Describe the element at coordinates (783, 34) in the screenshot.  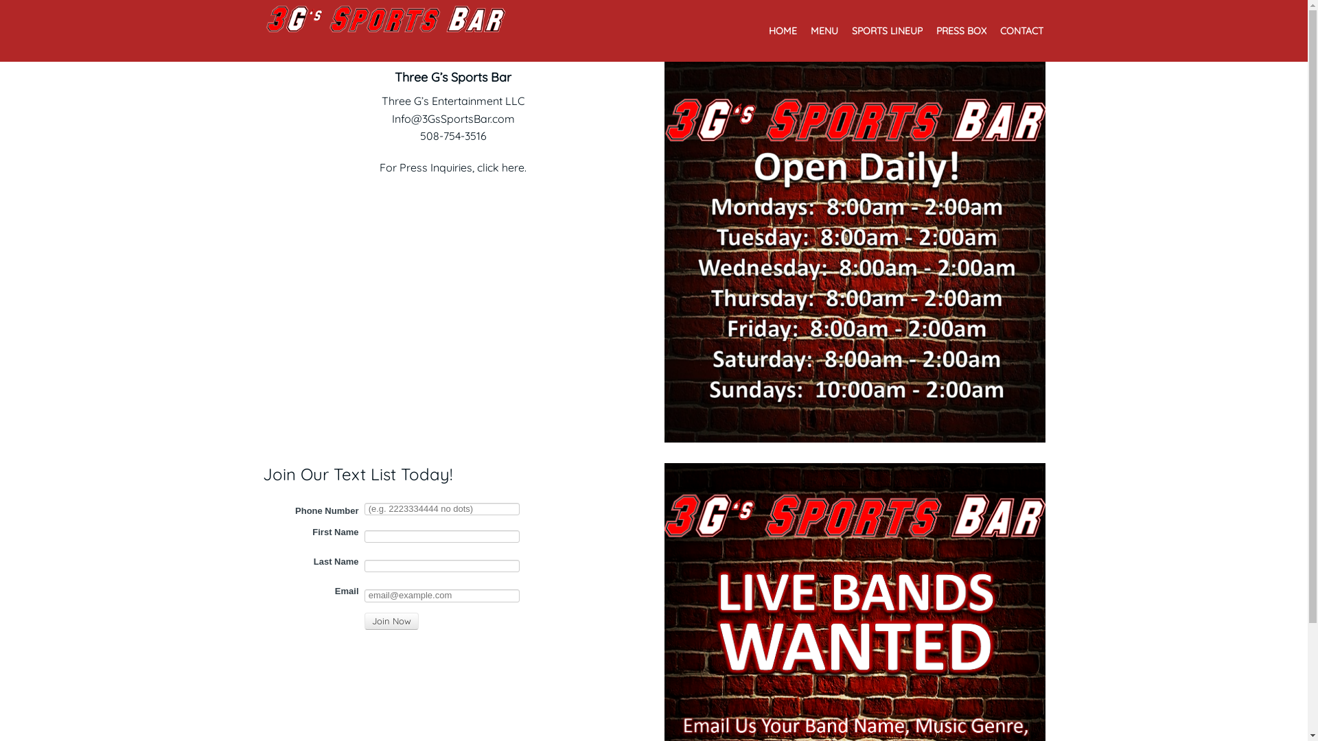
I see `HOME` at that location.